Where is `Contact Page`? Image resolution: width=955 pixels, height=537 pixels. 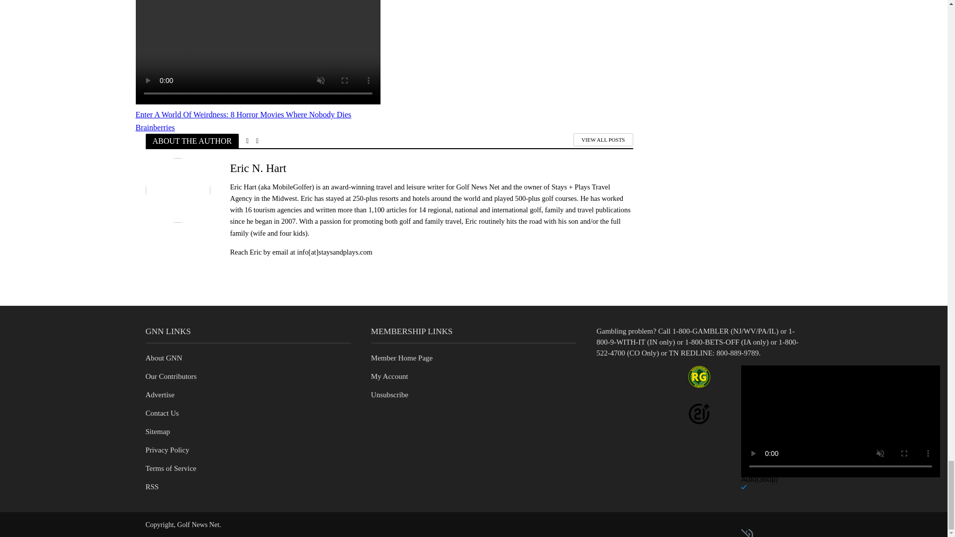
Contact Page is located at coordinates (162, 413).